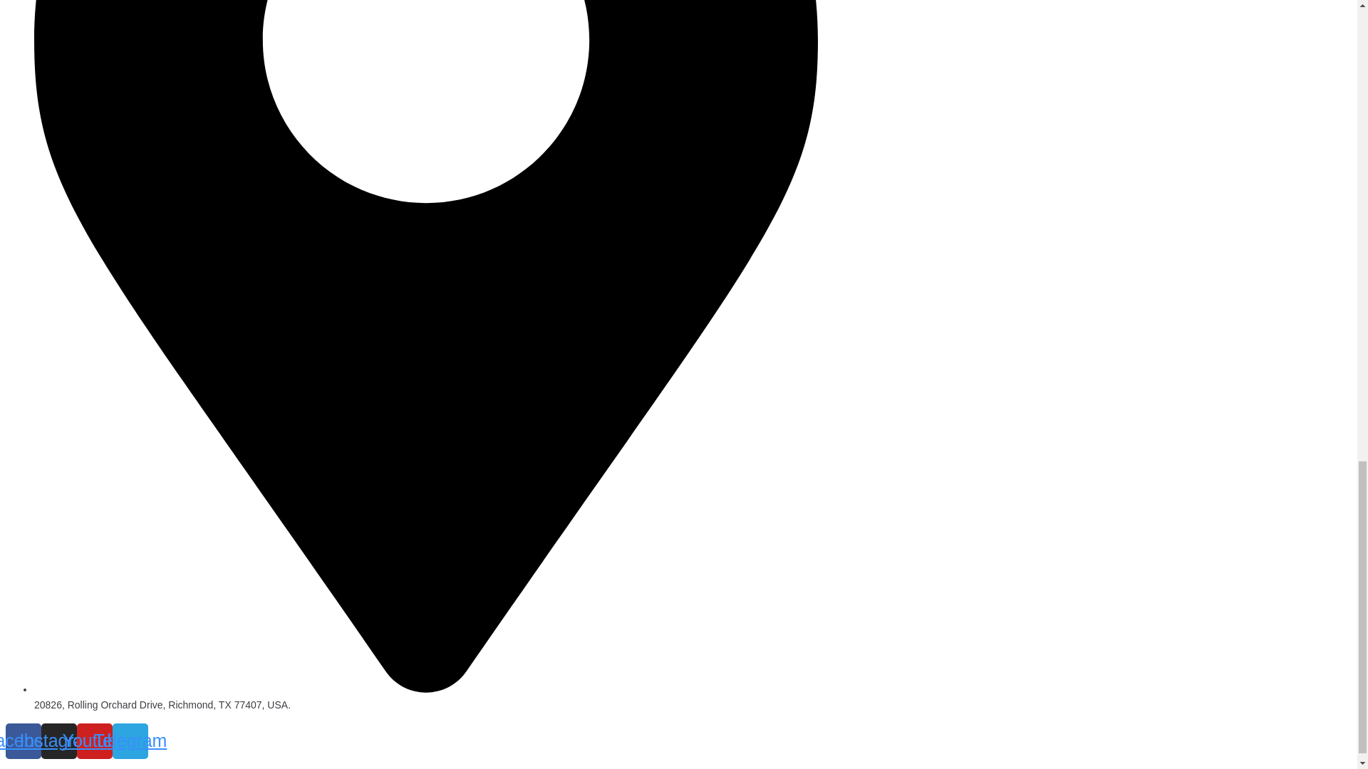 The width and height of the screenshot is (1368, 769). I want to click on Youtube, so click(94, 741).